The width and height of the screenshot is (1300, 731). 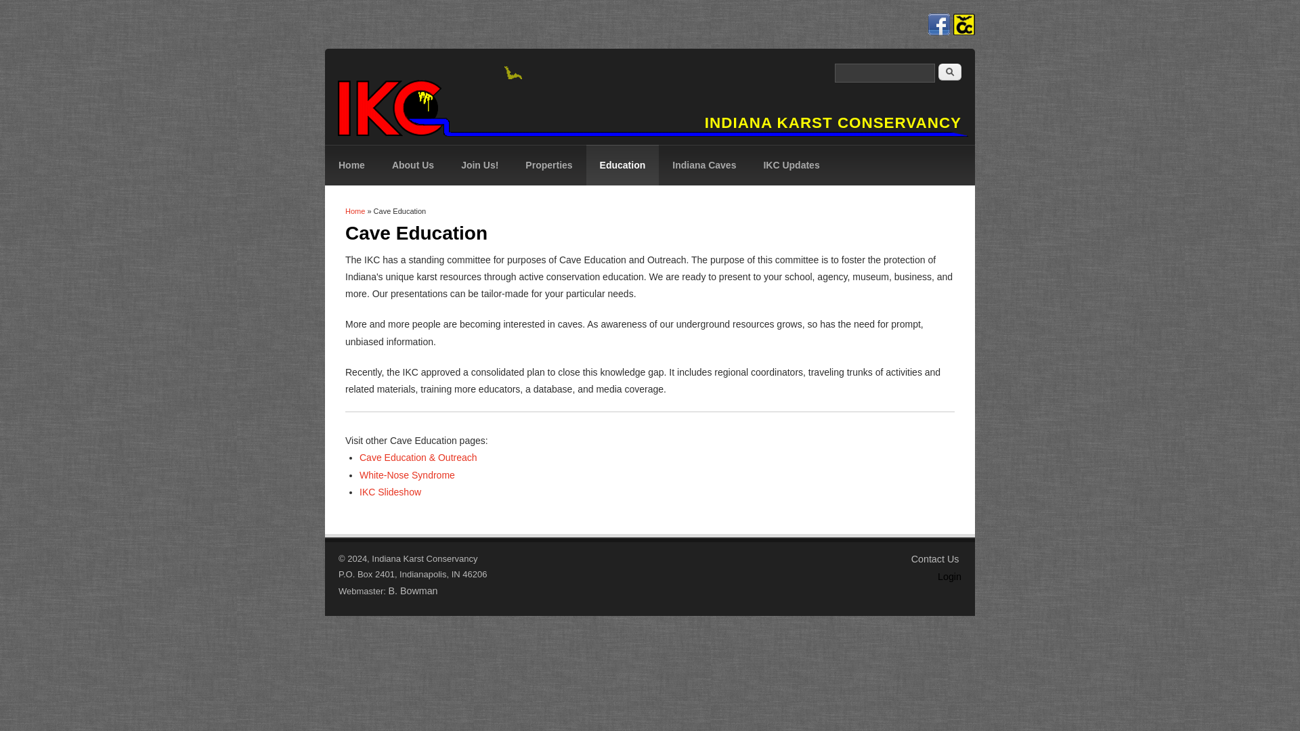 I want to click on Home, so click(x=833, y=123).